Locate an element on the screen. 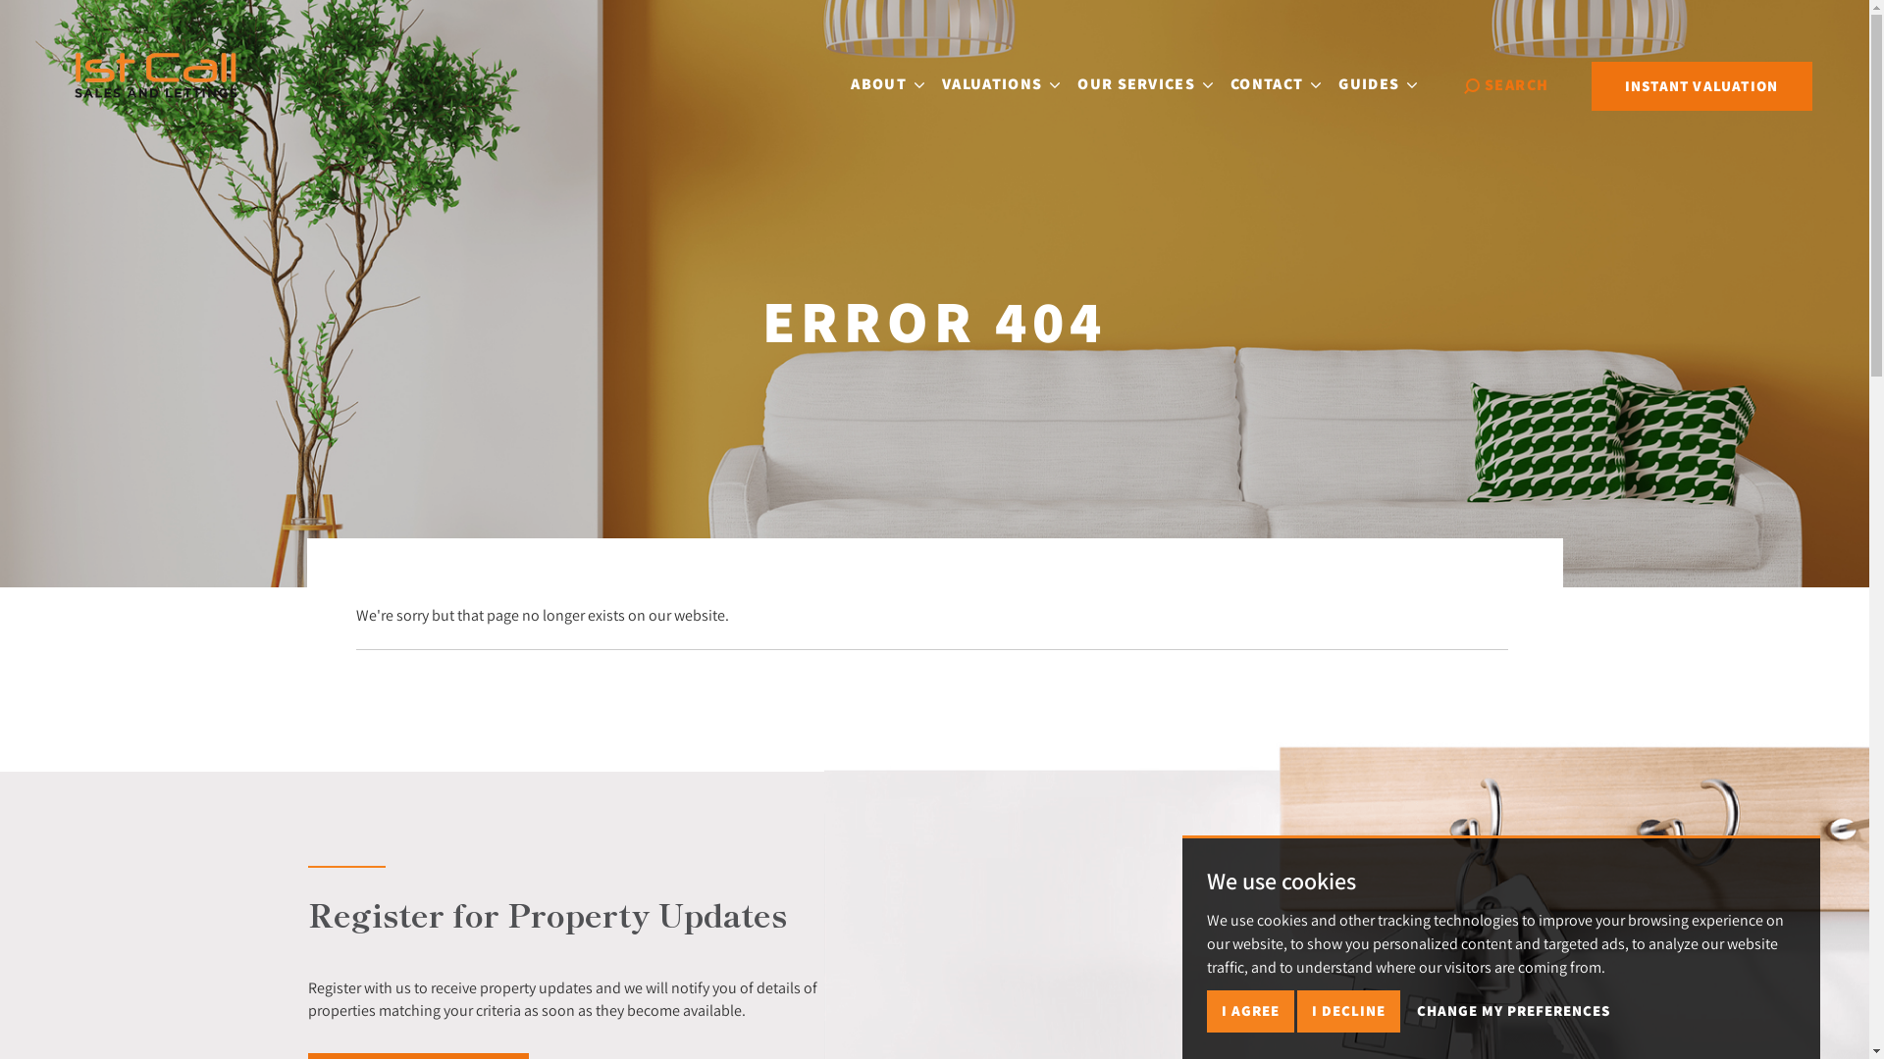  ABOUT is located at coordinates (887, 84).